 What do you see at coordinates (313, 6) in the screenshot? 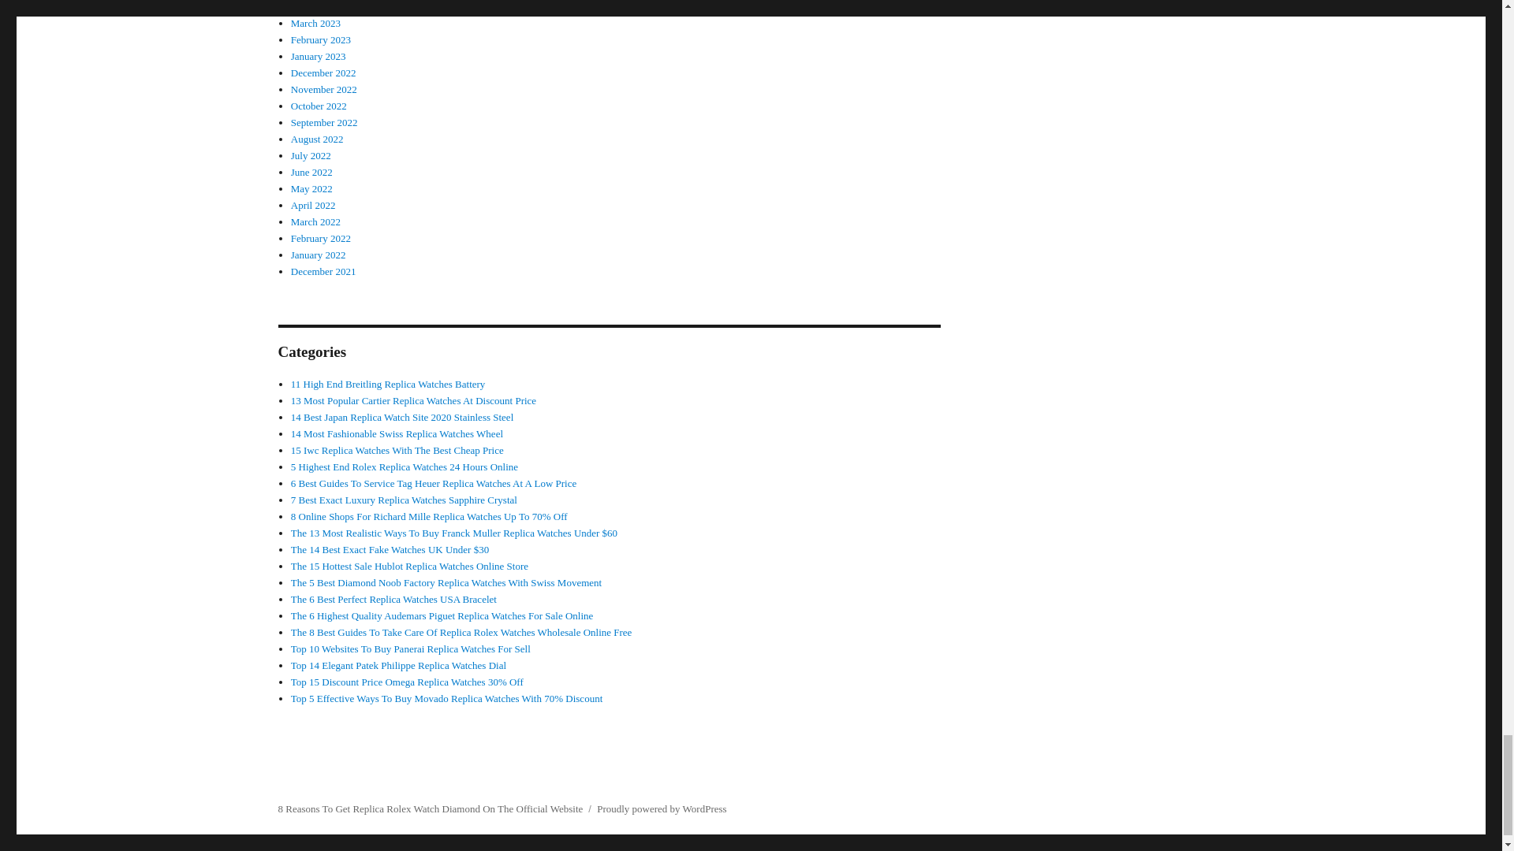
I see `April 2023` at bounding box center [313, 6].